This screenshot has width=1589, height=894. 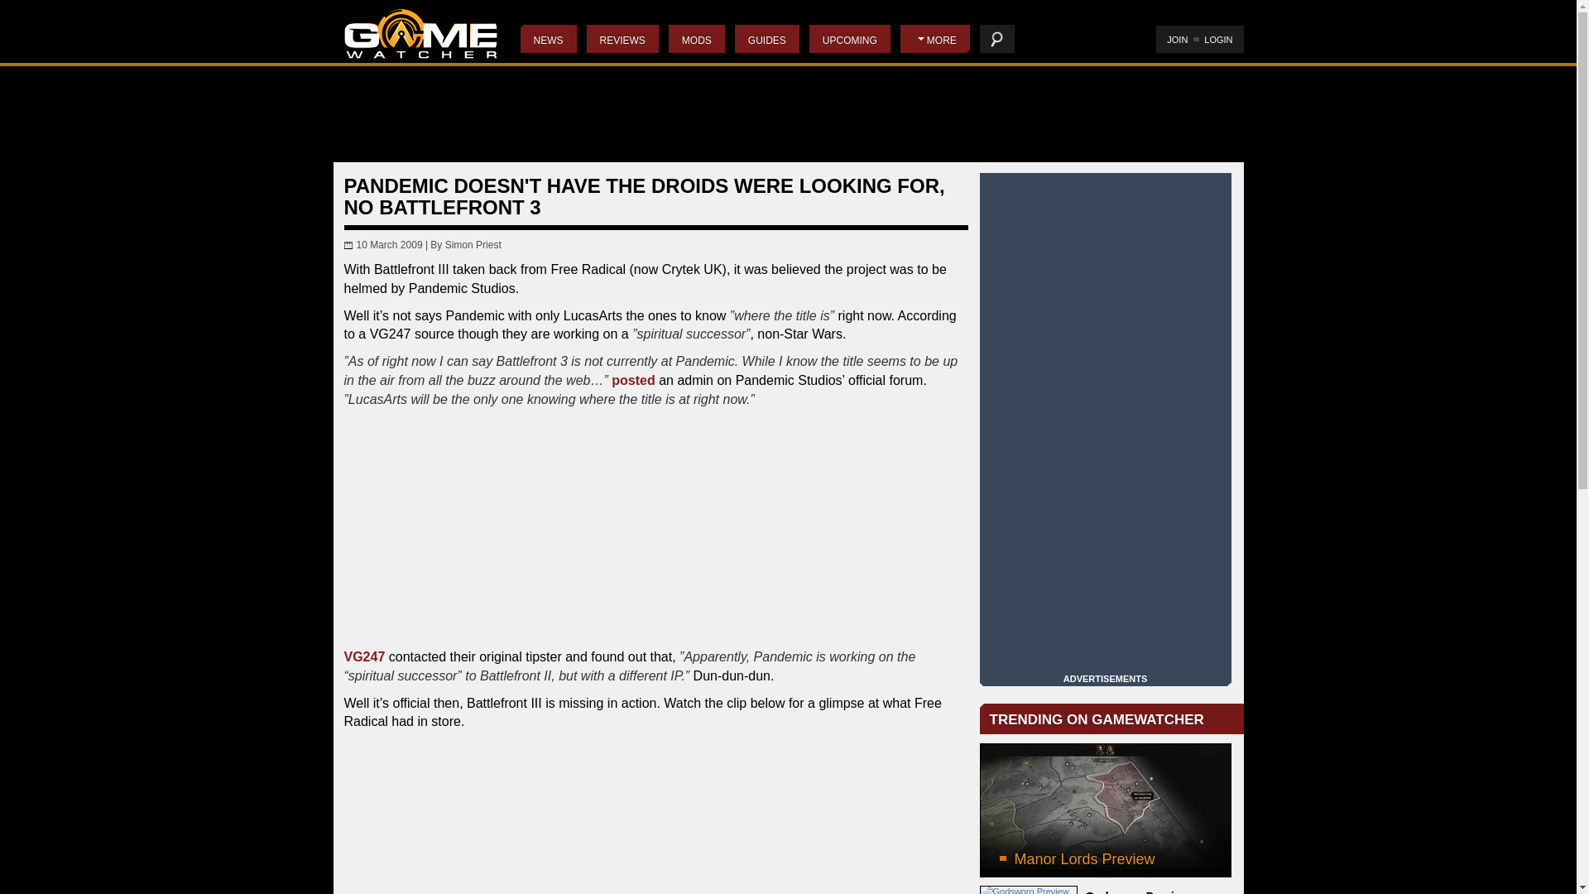 I want to click on MORE, so click(x=935, y=38).